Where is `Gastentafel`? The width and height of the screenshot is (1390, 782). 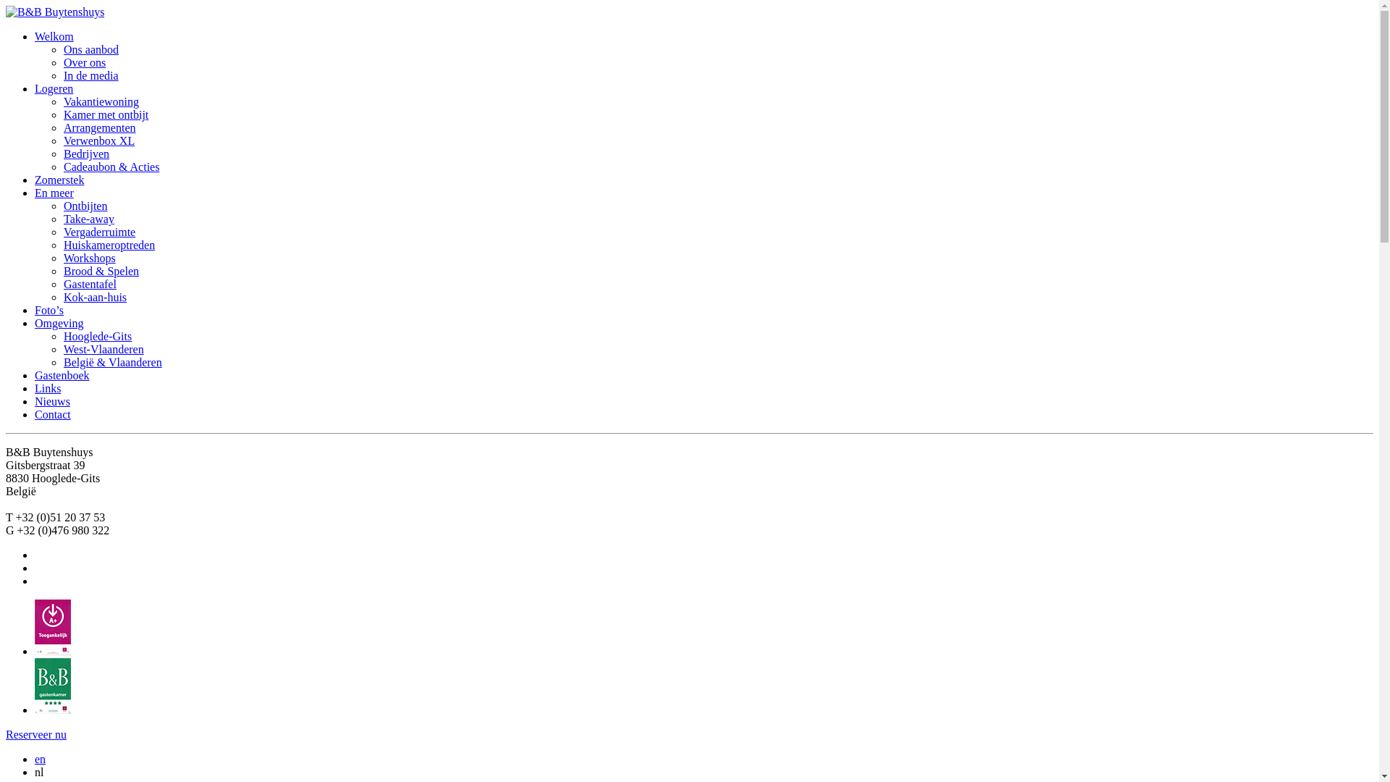
Gastentafel is located at coordinates (90, 284).